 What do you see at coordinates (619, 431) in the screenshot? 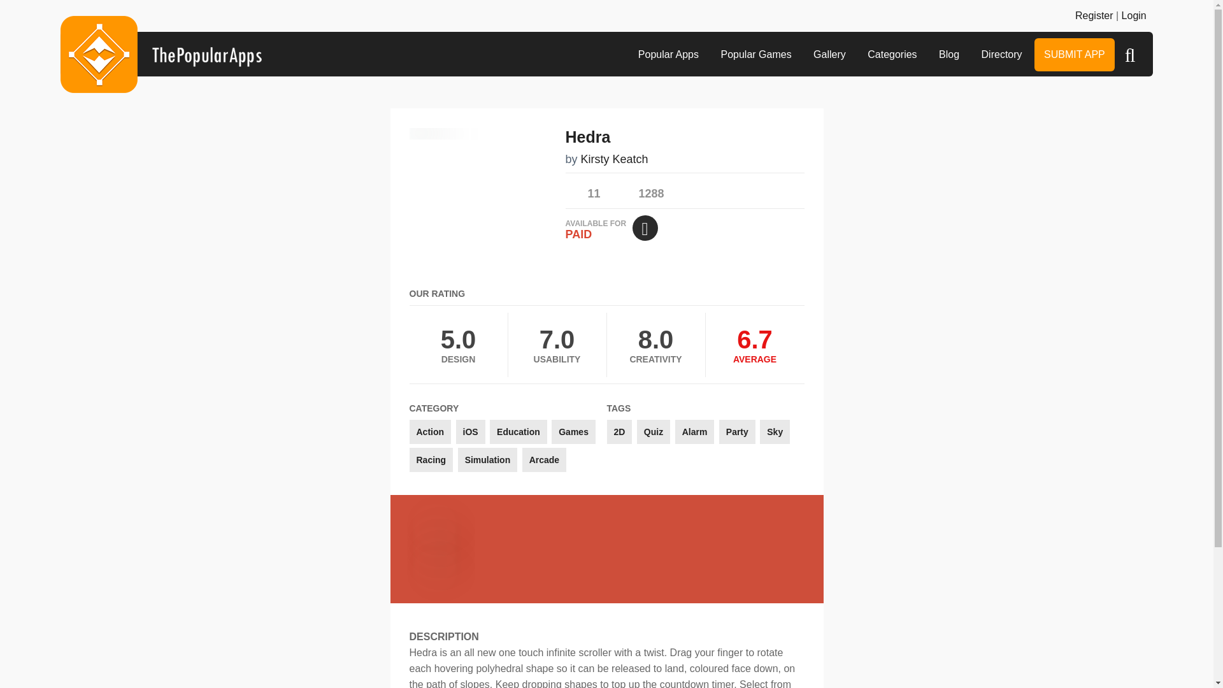
I see `2D` at bounding box center [619, 431].